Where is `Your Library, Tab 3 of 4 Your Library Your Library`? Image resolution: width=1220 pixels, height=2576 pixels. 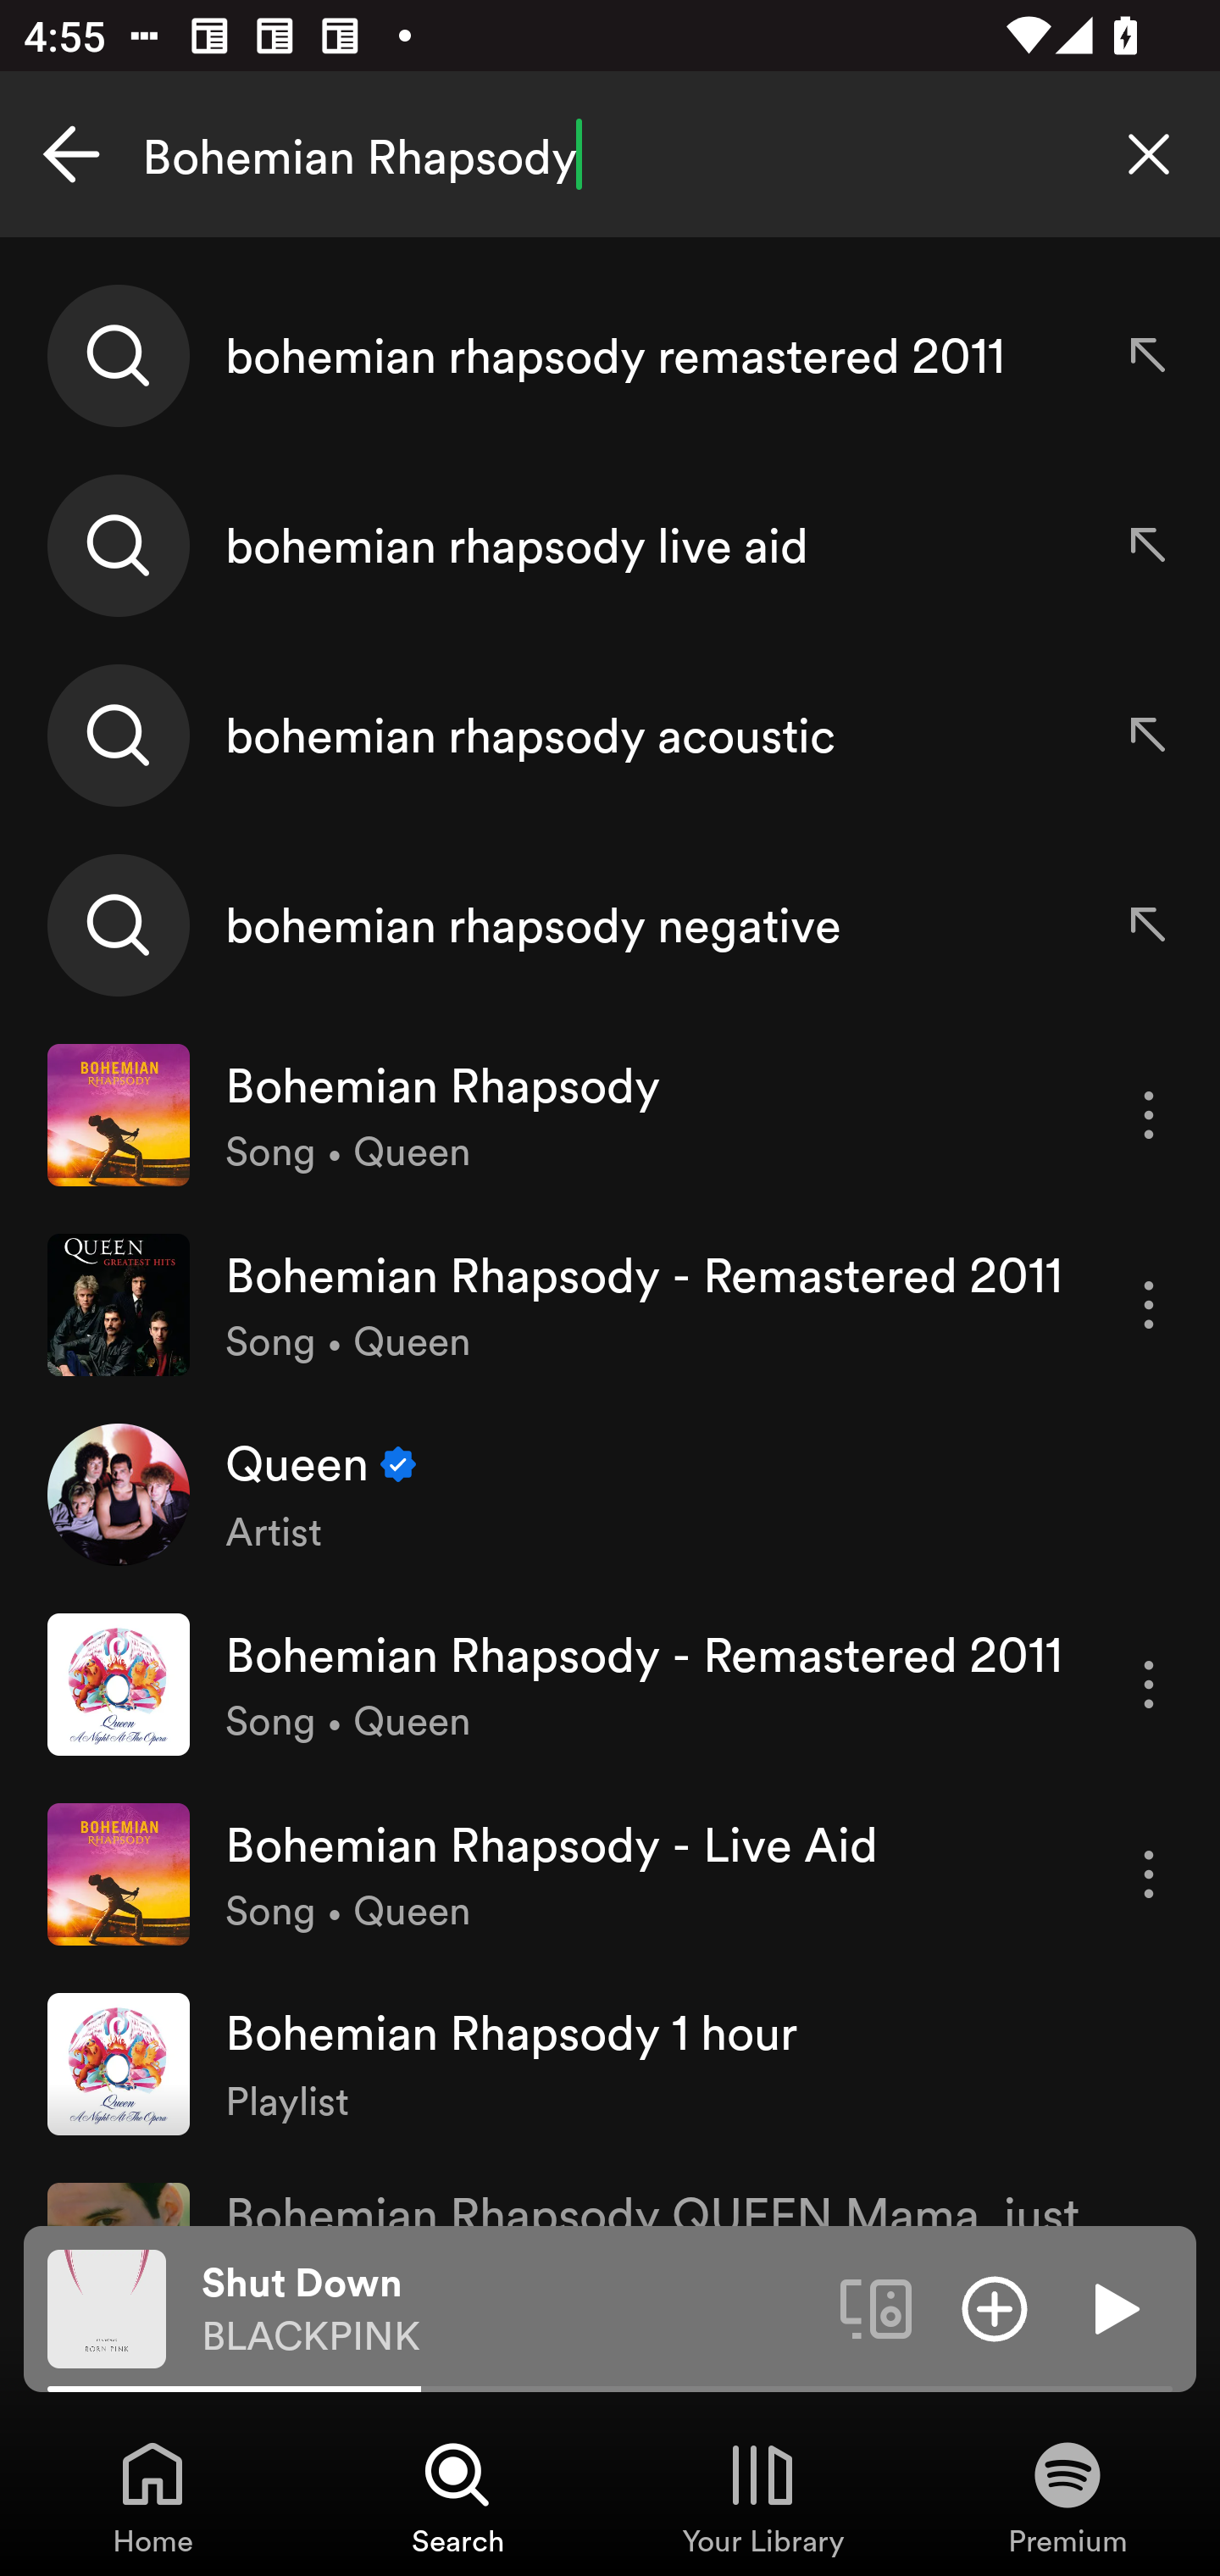 Your Library, Tab 3 of 4 Your Library Your Library is located at coordinates (762, 2496).